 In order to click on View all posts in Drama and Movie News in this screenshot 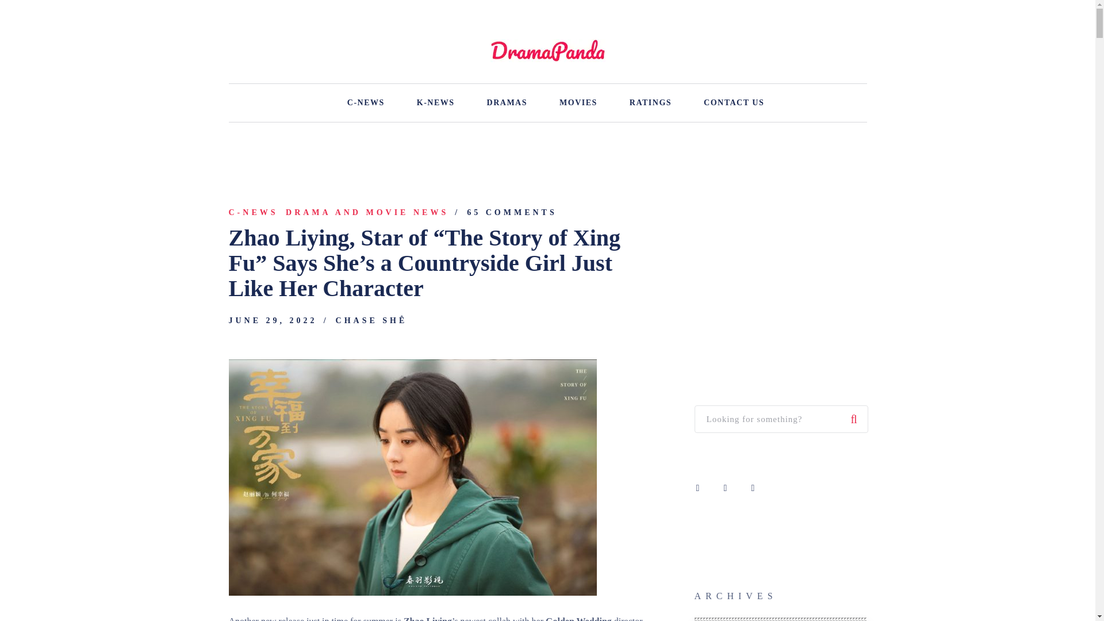, I will do `click(367, 213)`.